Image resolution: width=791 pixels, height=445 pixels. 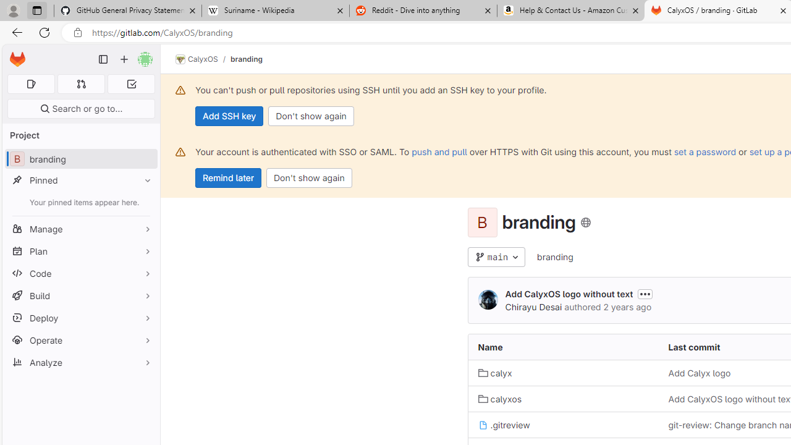 I want to click on Suriname - Wikipedia, so click(x=275, y=11).